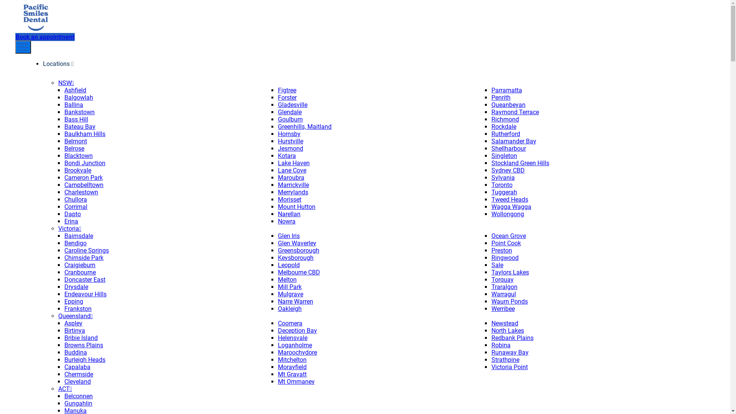 This screenshot has height=414, width=736. I want to click on Robina, so click(501, 345).